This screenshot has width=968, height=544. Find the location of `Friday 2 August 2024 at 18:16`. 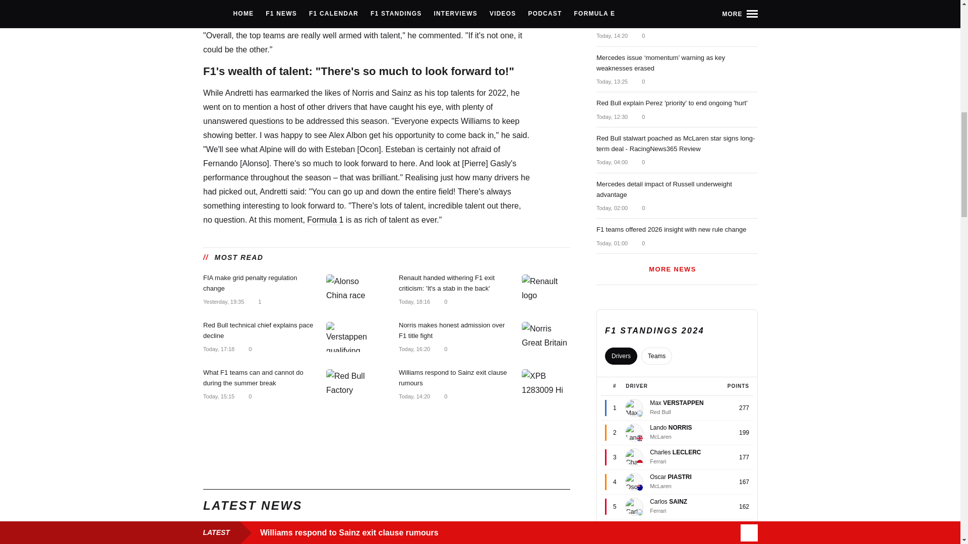

Friday 2 August 2024 at 18:16 is located at coordinates (413, 302).